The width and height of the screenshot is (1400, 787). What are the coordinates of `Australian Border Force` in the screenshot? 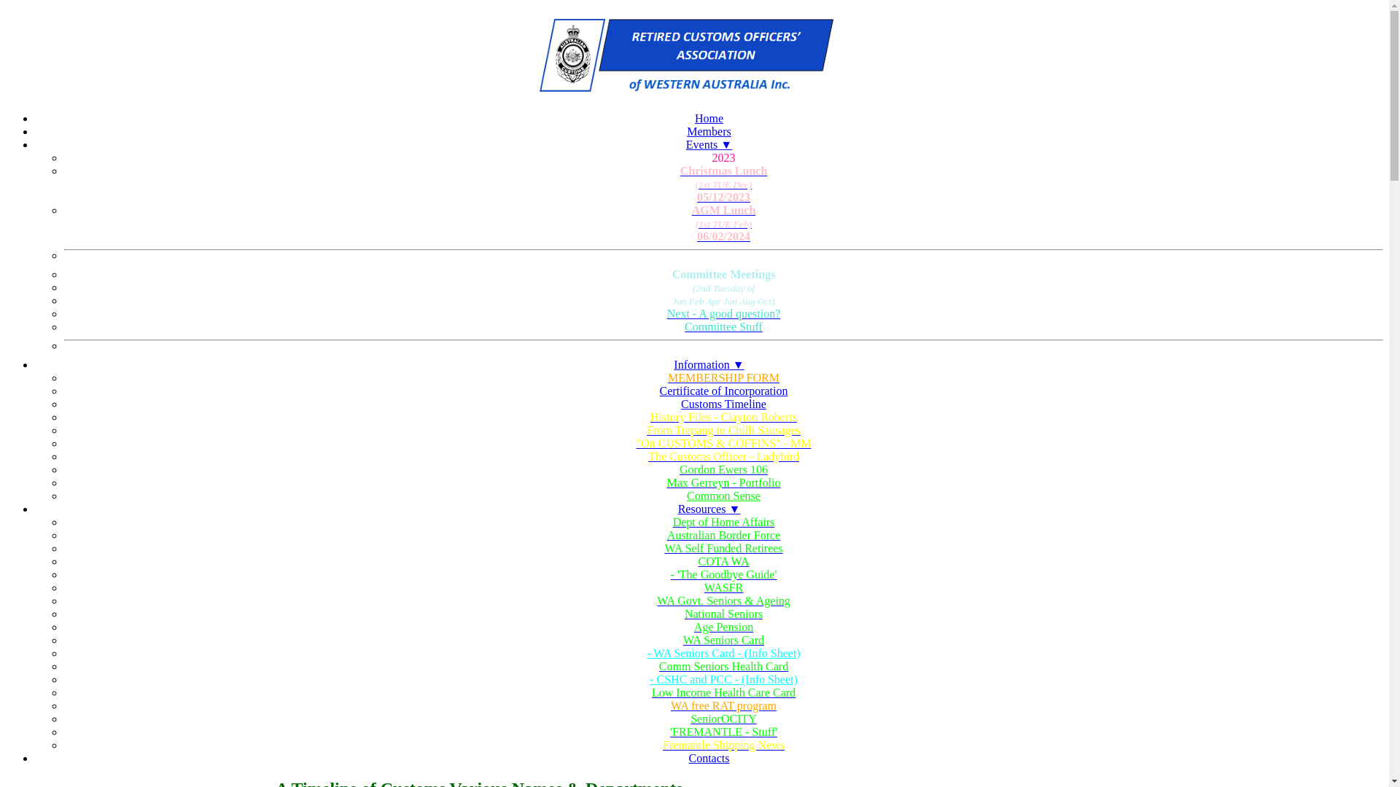 It's located at (723, 536).